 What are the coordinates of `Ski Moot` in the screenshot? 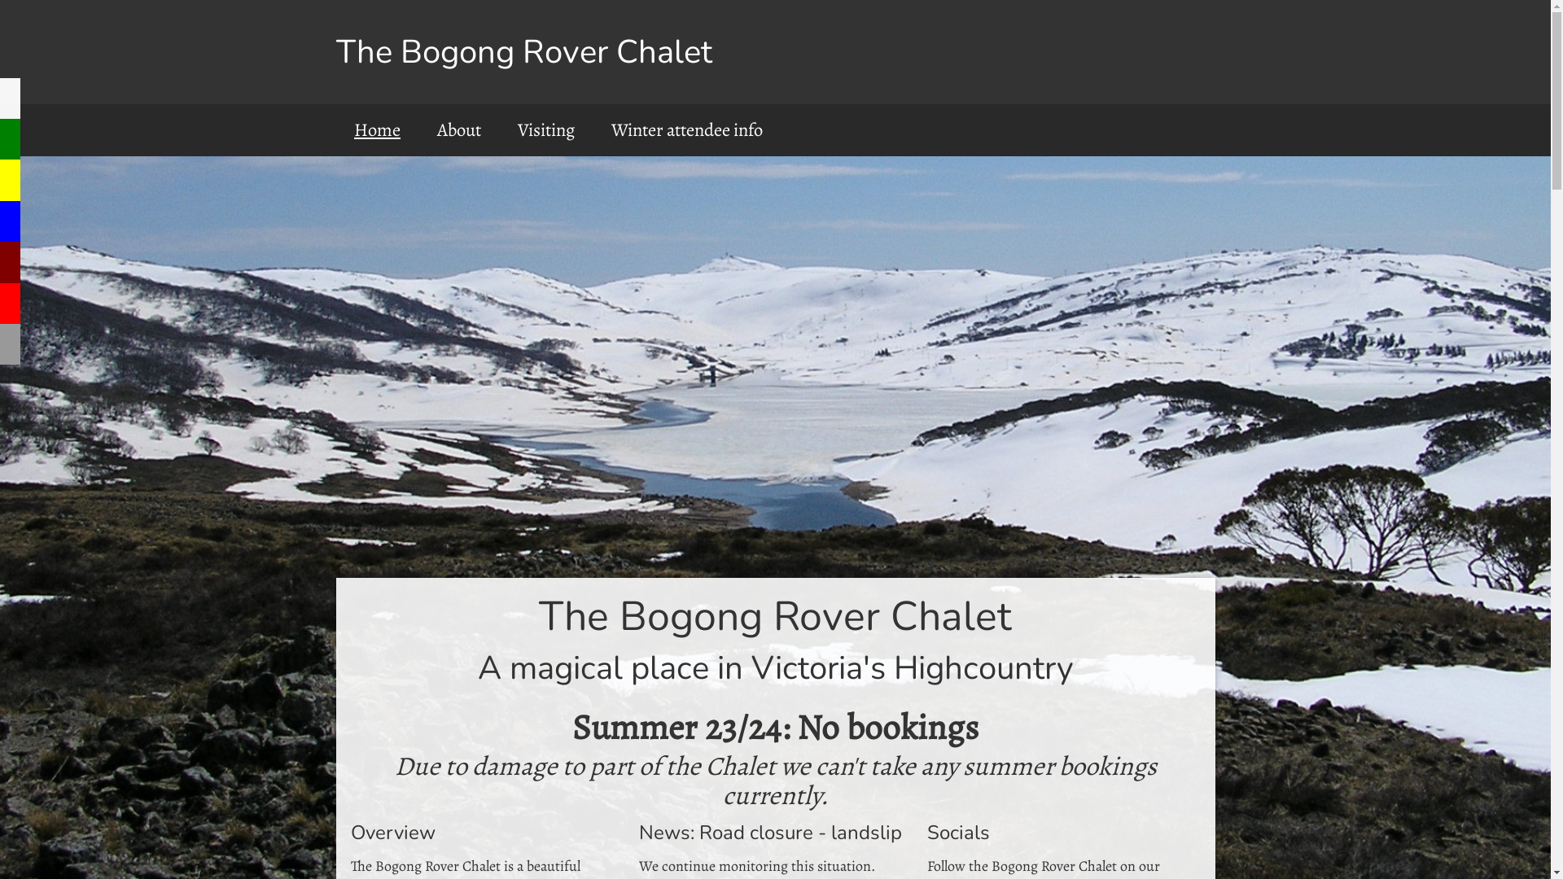 It's located at (10, 304).